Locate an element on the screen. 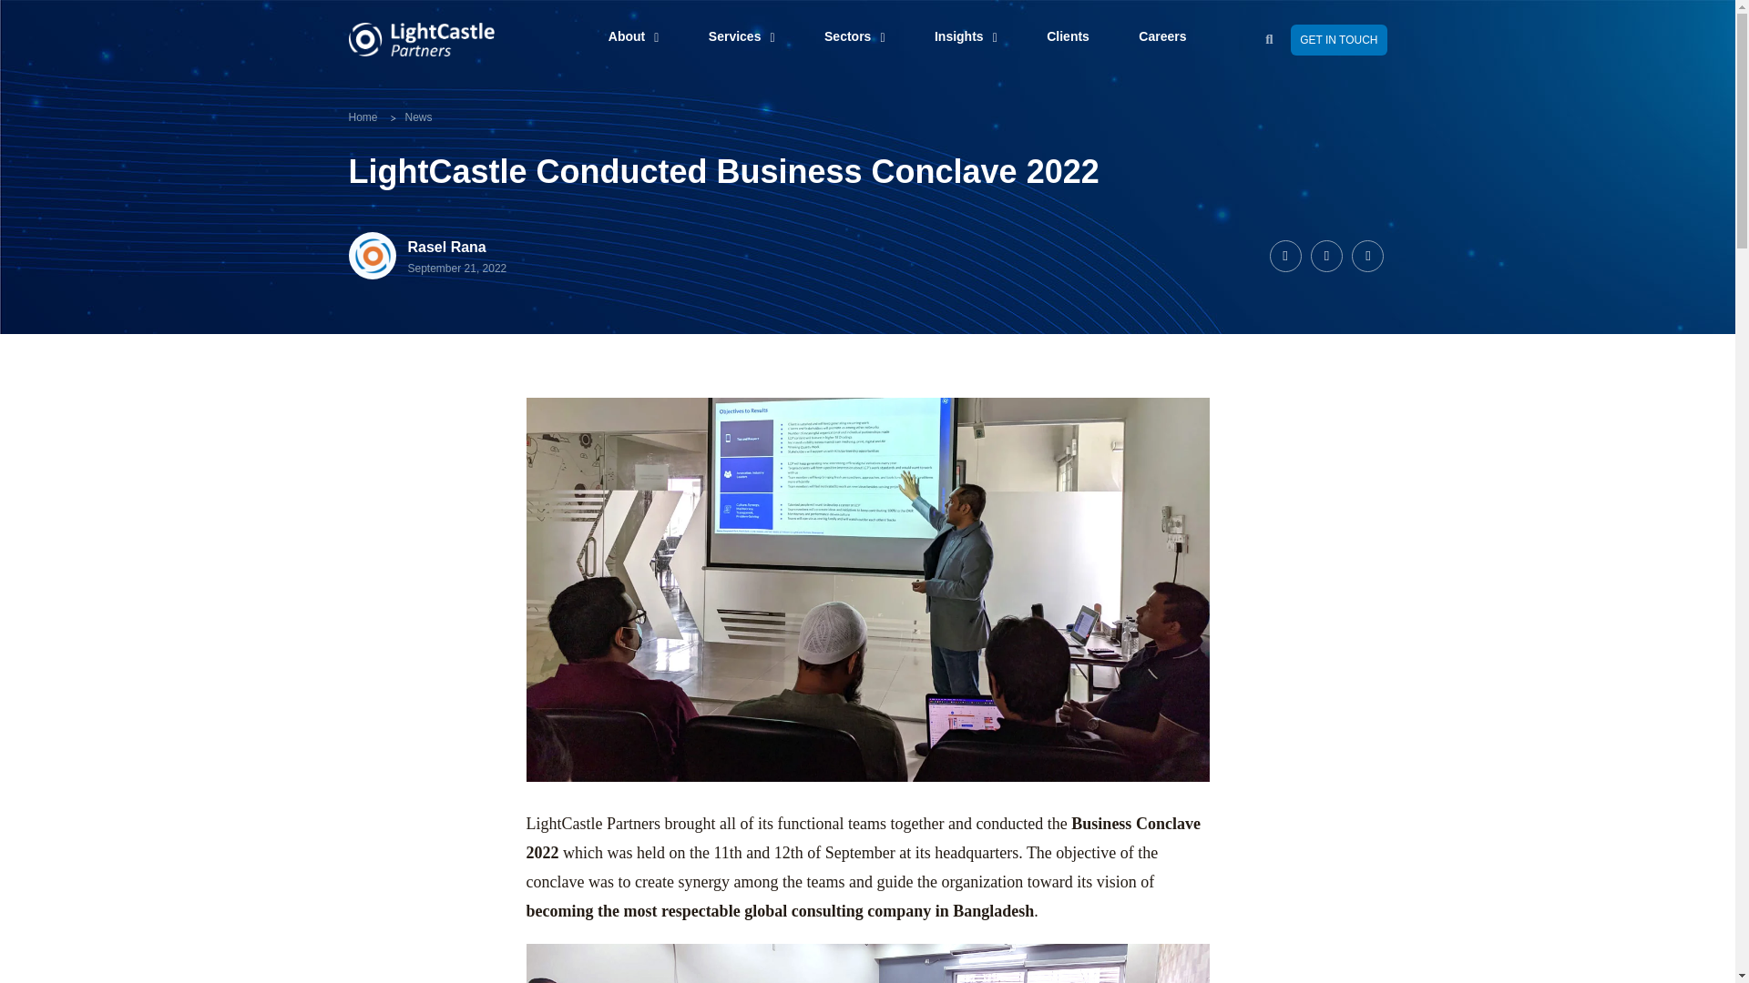 This screenshot has height=983, width=1749. Share with Facebook is located at coordinates (1284, 256).